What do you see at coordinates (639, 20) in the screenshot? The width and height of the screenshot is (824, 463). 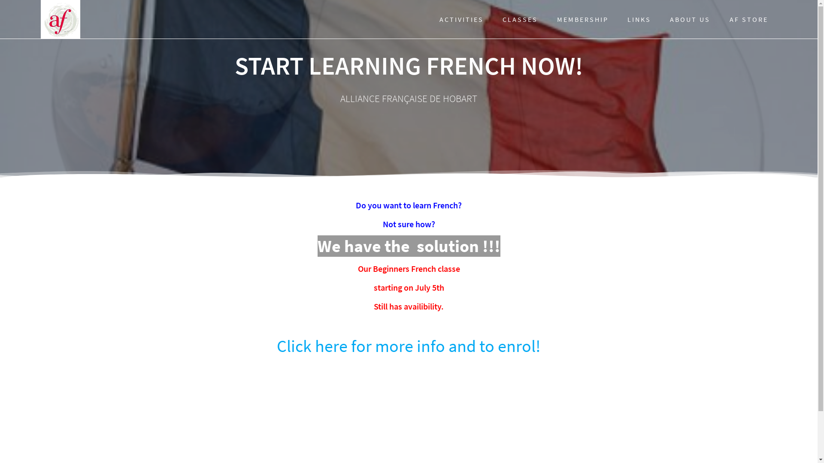 I see `LINKS` at bounding box center [639, 20].